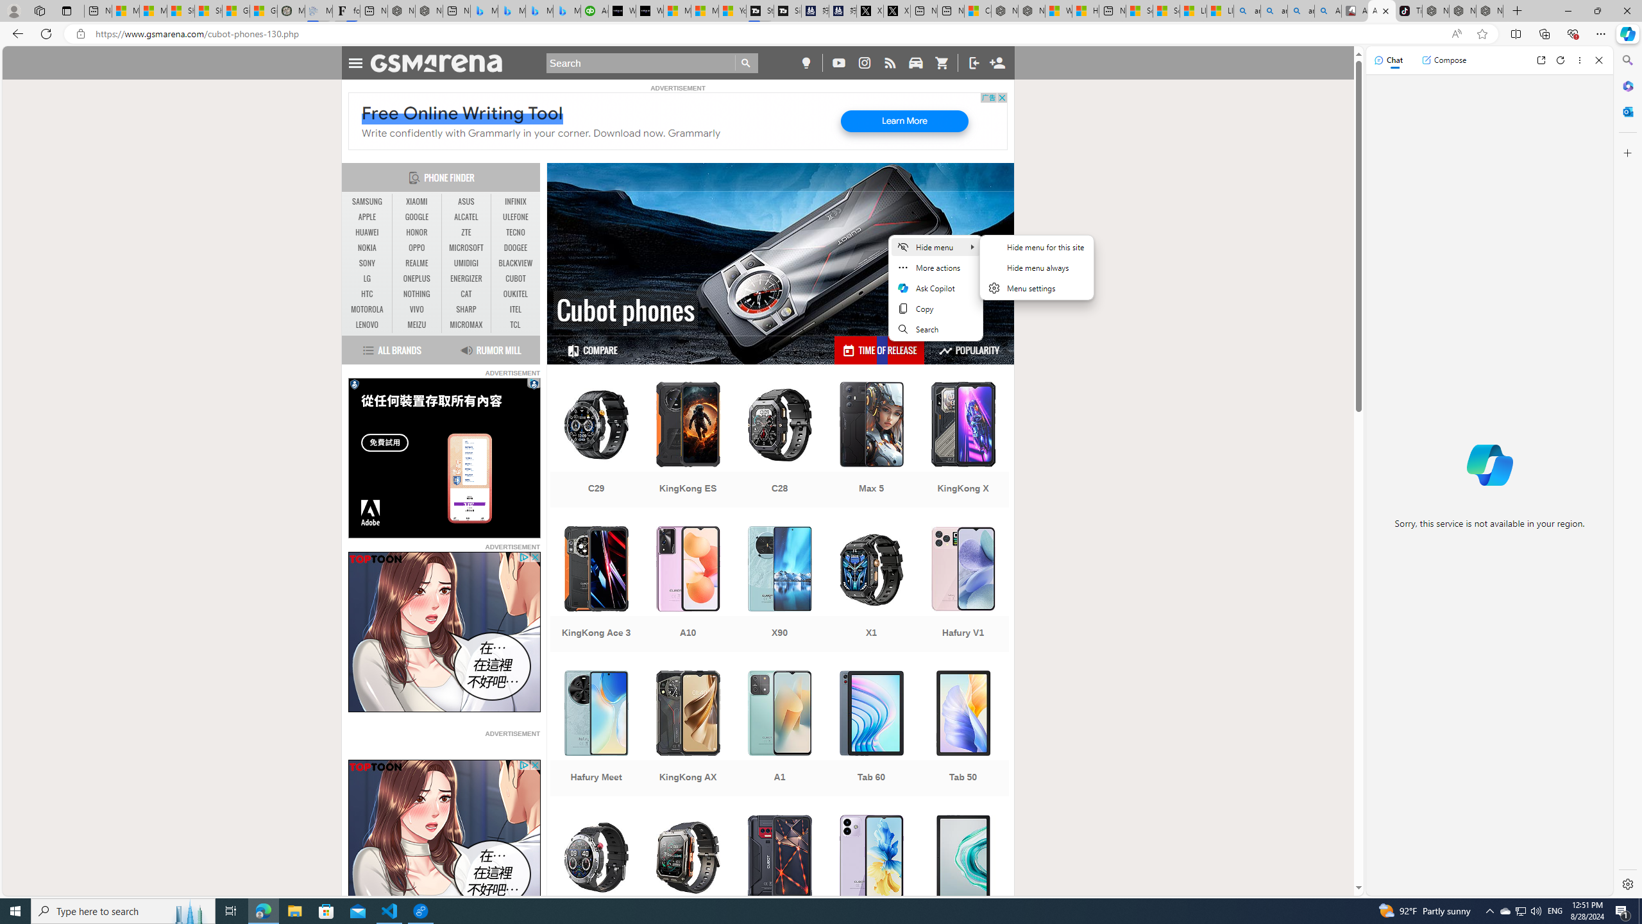  Describe the element at coordinates (595, 590) in the screenshot. I see `KingKong Ace 3` at that location.